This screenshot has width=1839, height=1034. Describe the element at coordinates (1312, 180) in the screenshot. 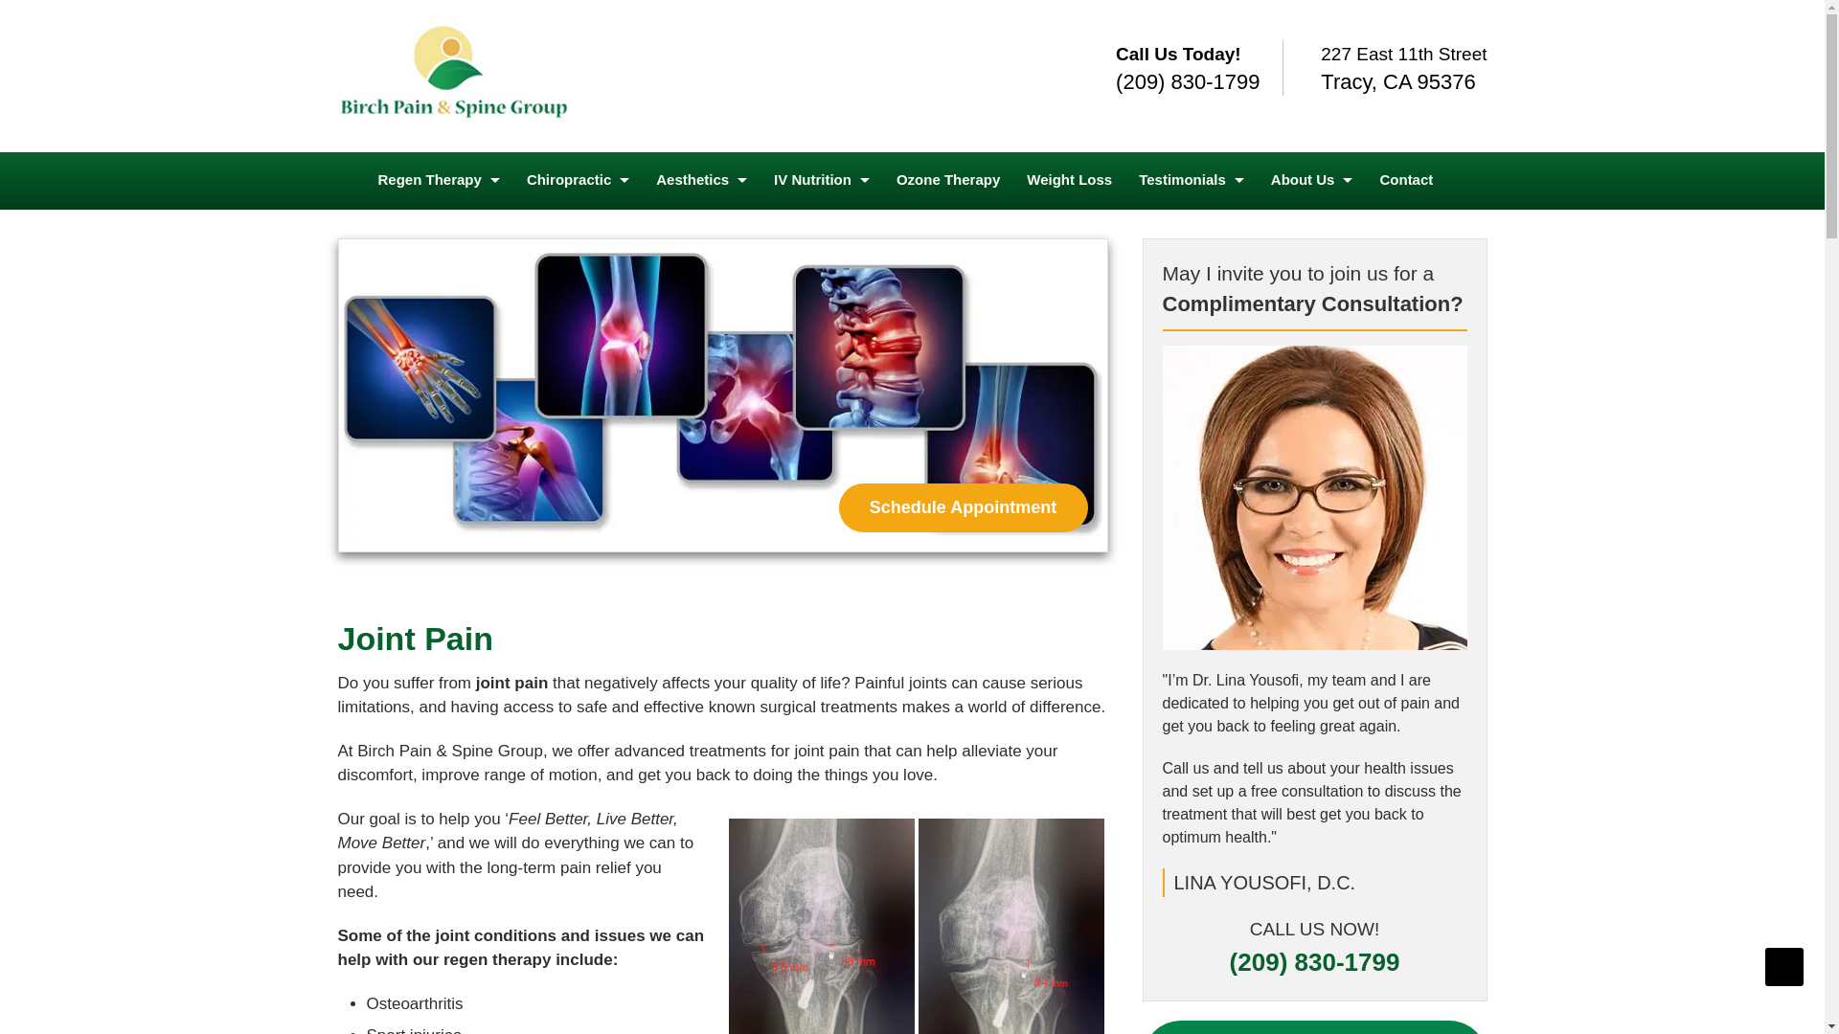

I see `About Us` at that location.